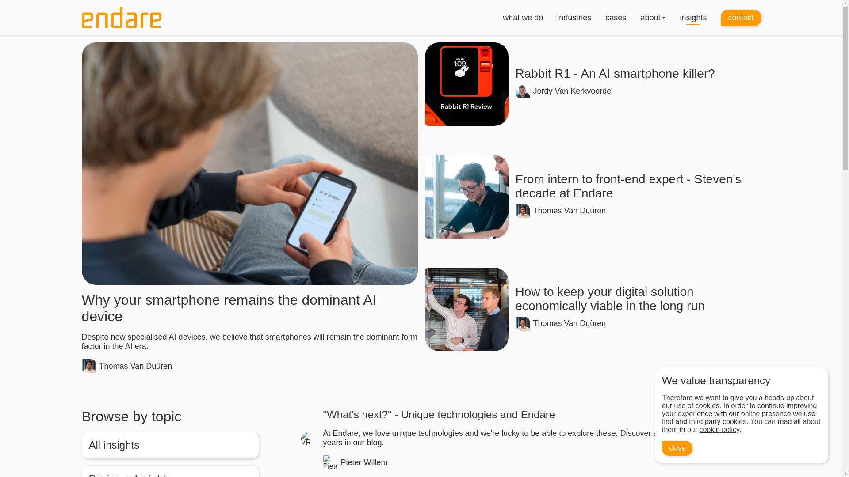 This screenshot has height=477, width=849. I want to click on contact, so click(574, 18).